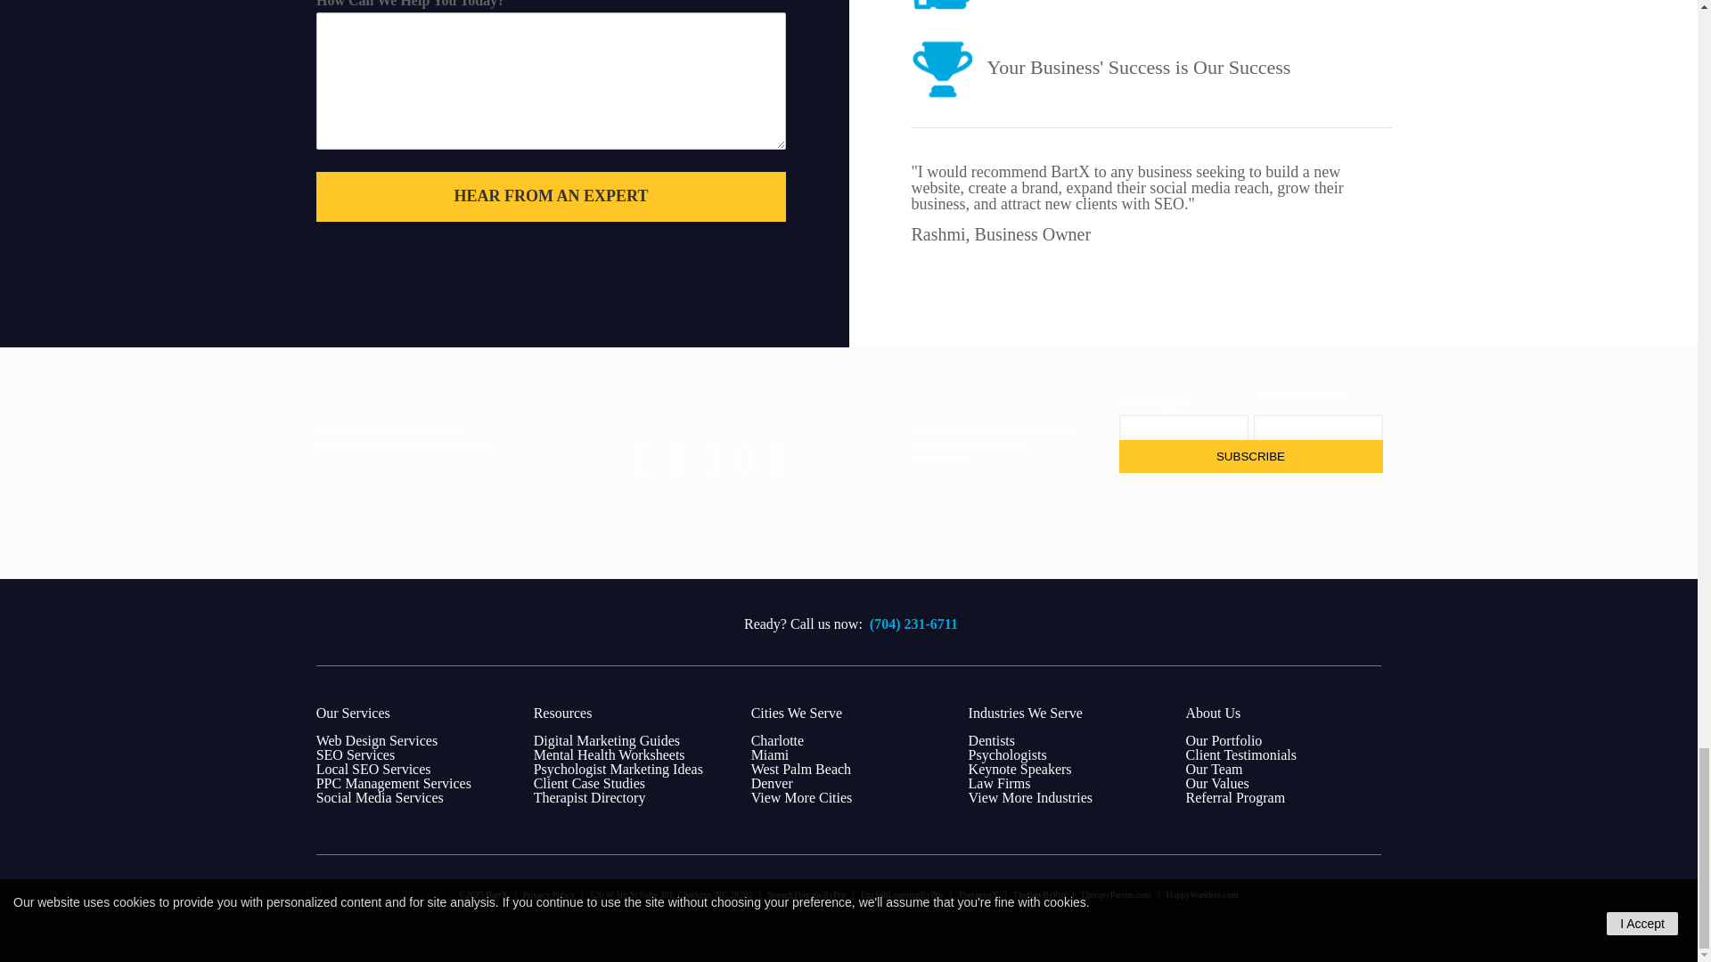 This screenshot has width=1711, height=962. Describe the element at coordinates (873, 905) in the screenshot. I see `Pinterest` at that location.